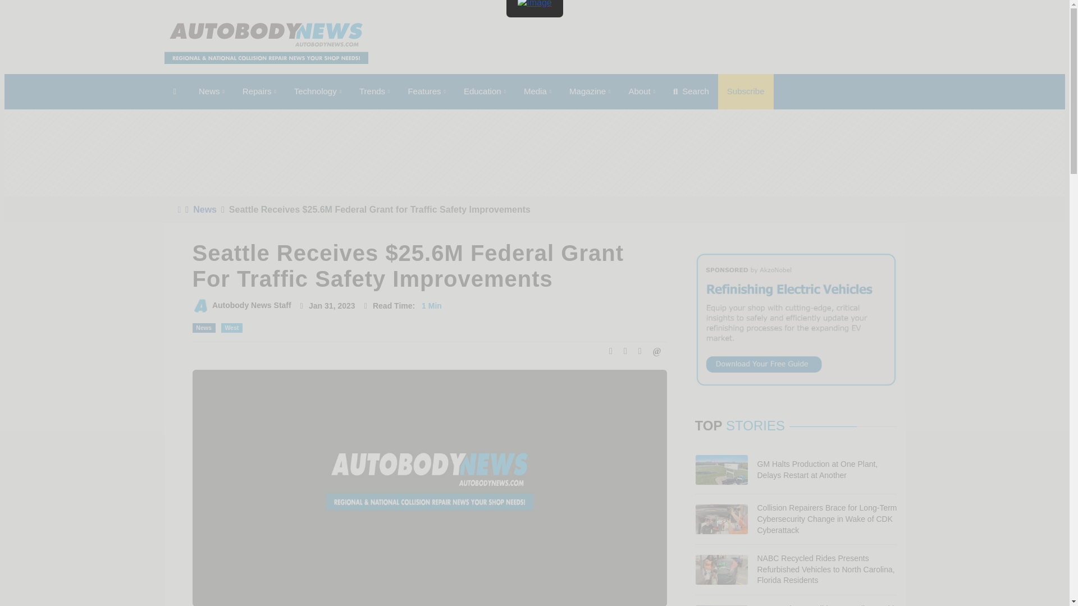 The width and height of the screenshot is (1078, 606). Describe the element at coordinates (265, 43) in the screenshot. I see `Autobody News` at that location.